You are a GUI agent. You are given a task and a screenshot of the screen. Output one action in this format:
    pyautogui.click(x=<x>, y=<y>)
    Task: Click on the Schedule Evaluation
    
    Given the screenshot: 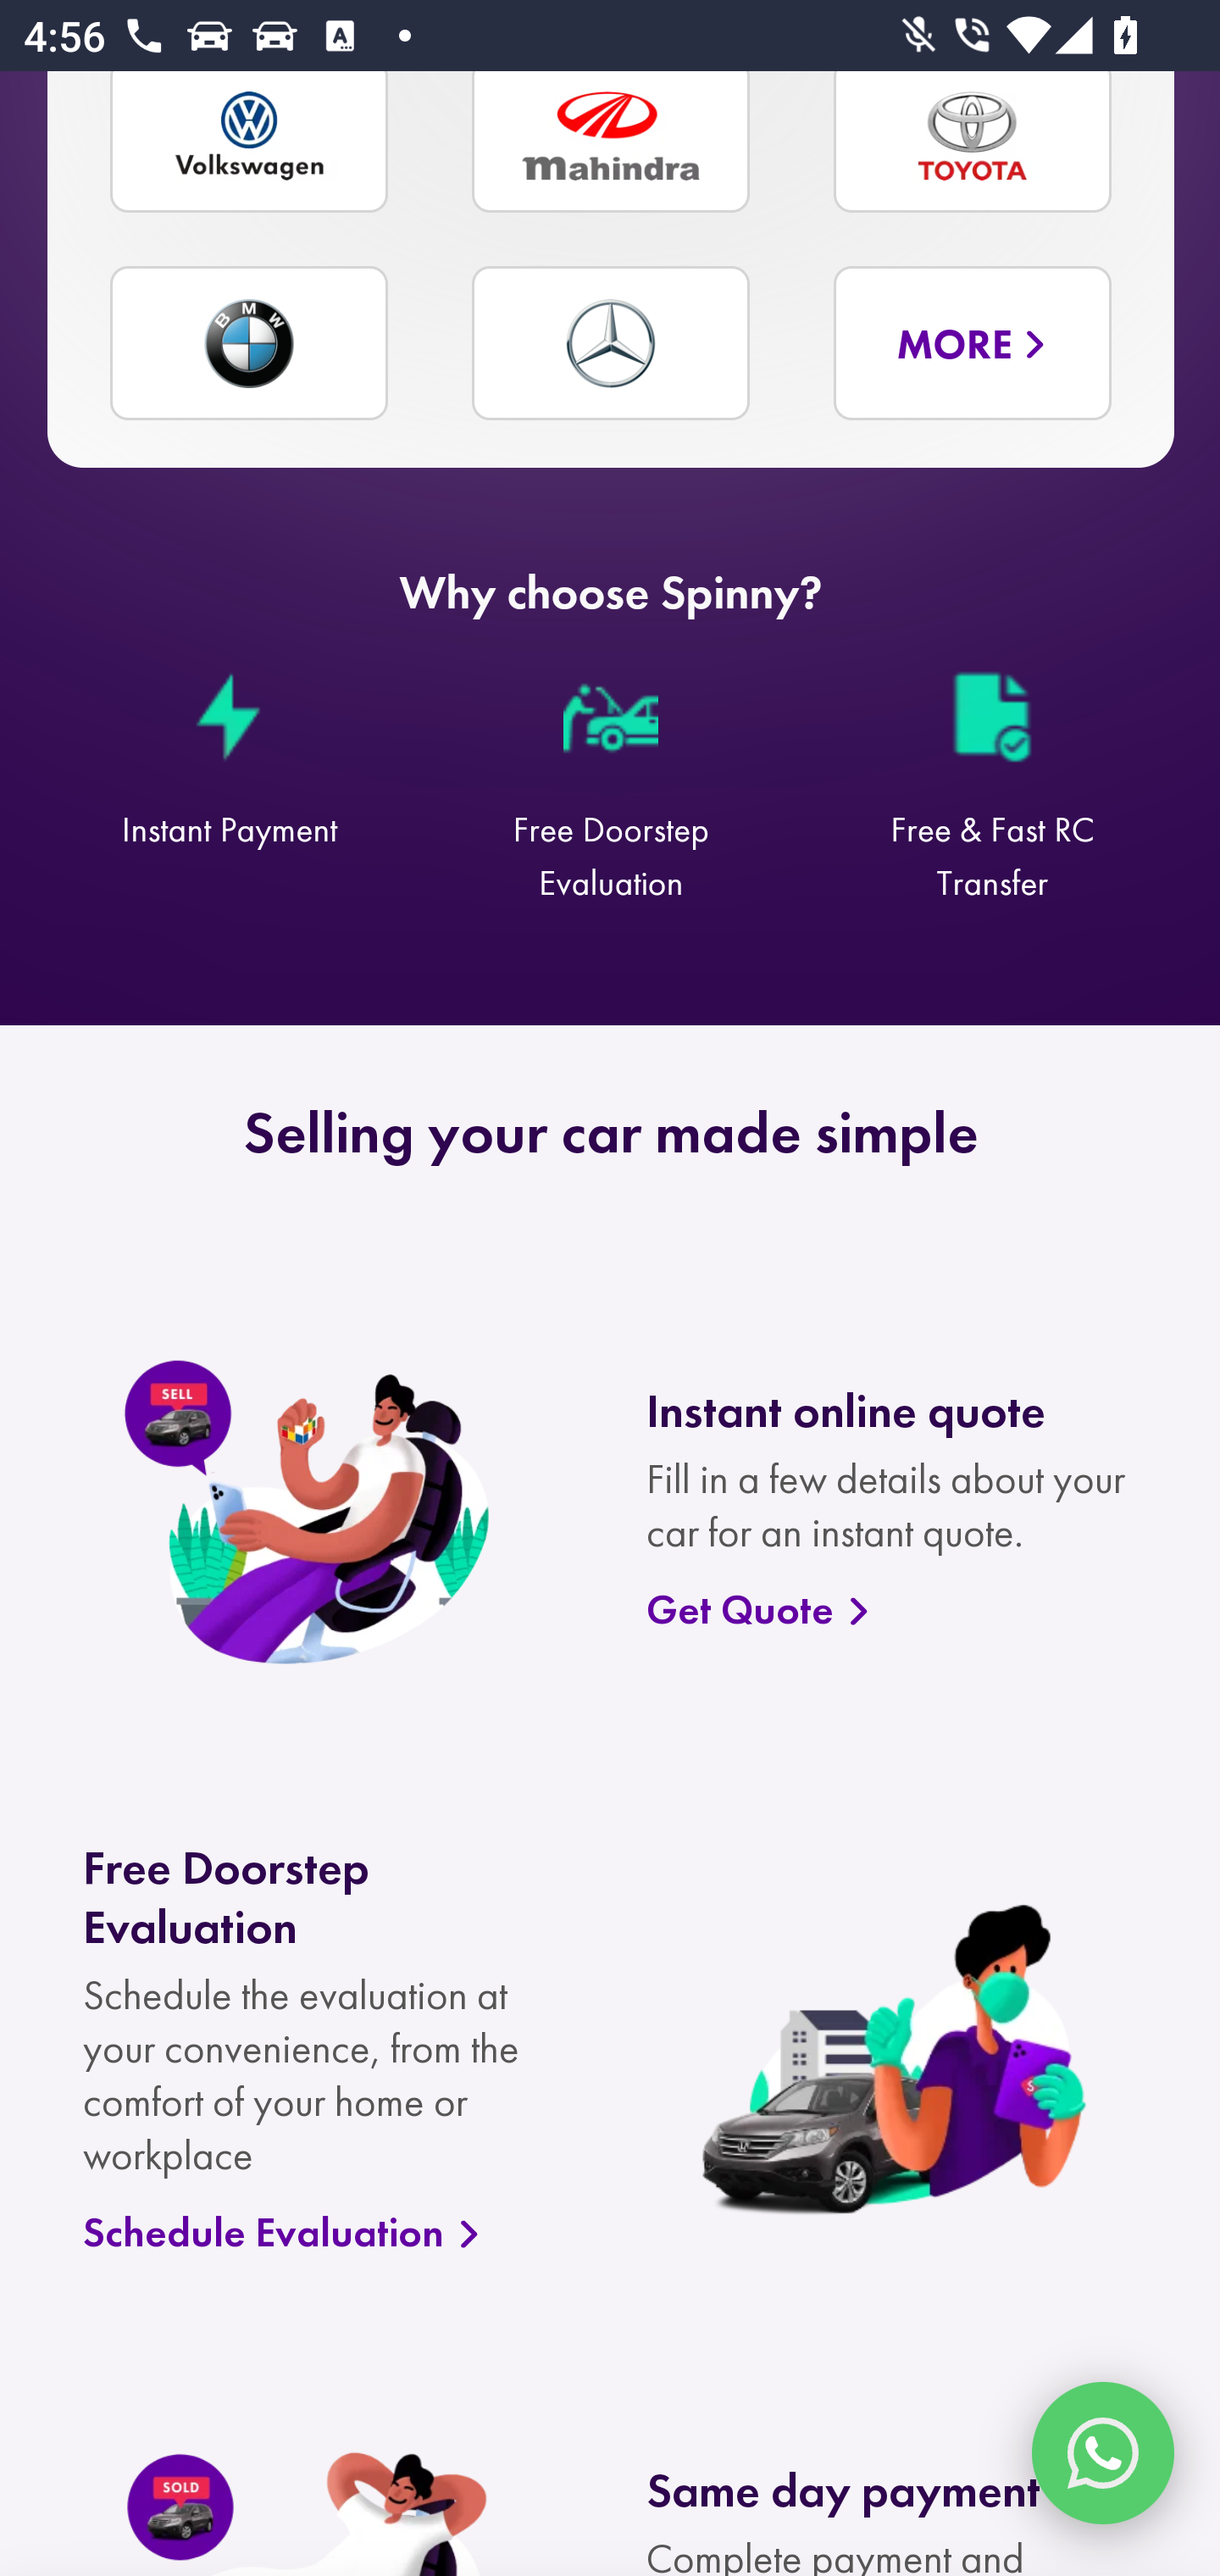 What is the action you would take?
    pyautogui.click(x=330, y=2235)
    